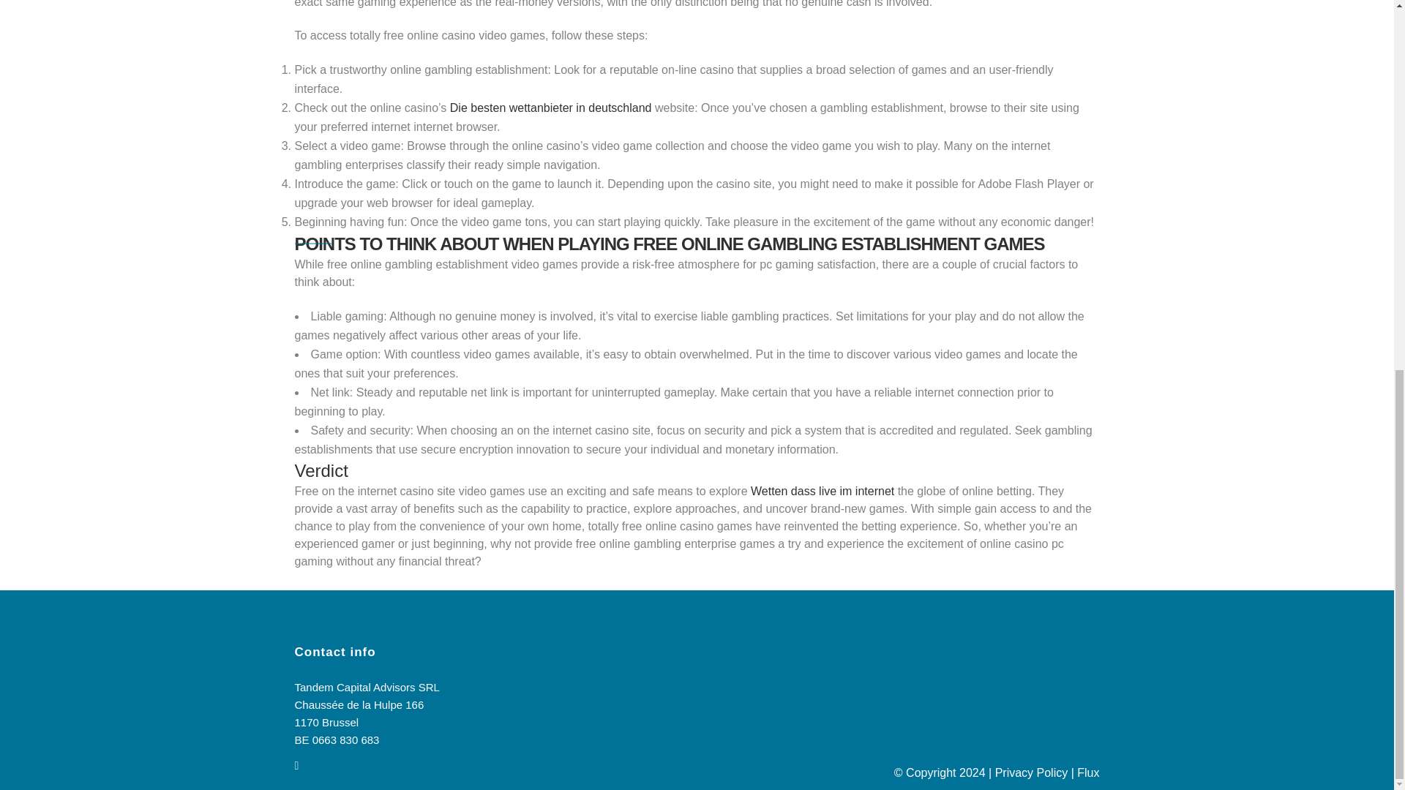 This screenshot has height=790, width=1405. What do you see at coordinates (1087, 772) in the screenshot?
I see `Webdesign Antwerpen` at bounding box center [1087, 772].